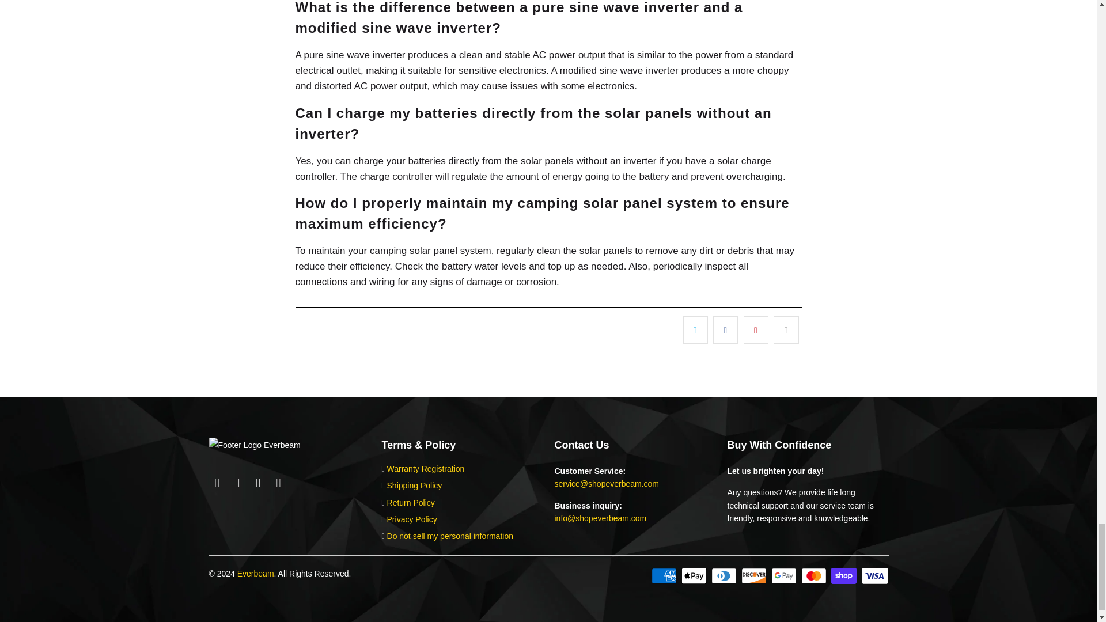 This screenshot has height=622, width=1106. What do you see at coordinates (725, 576) in the screenshot?
I see `Diners Club` at bounding box center [725, 576].